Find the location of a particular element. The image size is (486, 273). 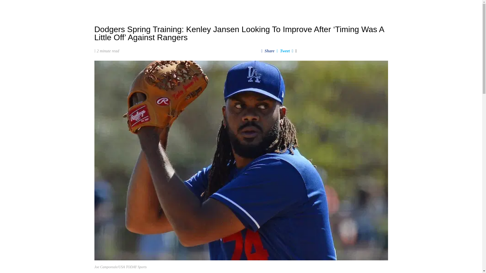

Dodgers News is located at coordinates (147, 8).